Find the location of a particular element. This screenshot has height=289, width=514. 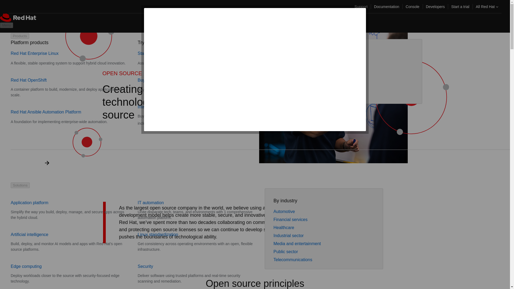

Support is located at coordinates (361, 6).